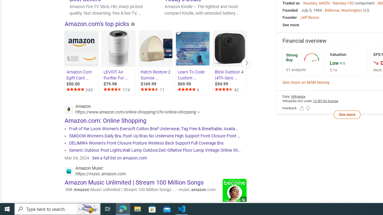 This screenshot has width=383, height=215. What do you see at coordinates (324, 3) in the screenshot?
I see `AMZN` at bounding box center [324, 3].